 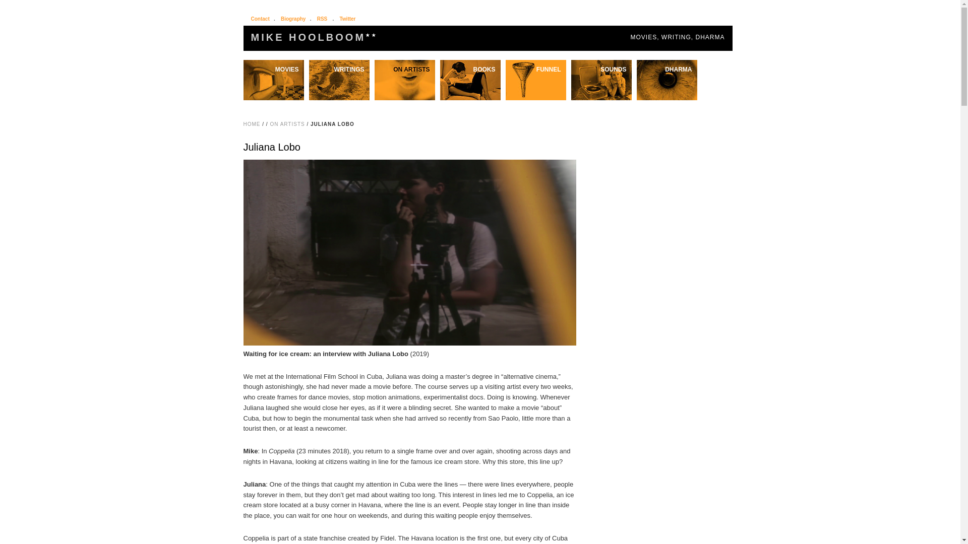 I want to click on ON ARTISTS, so click(x=404, y=69).